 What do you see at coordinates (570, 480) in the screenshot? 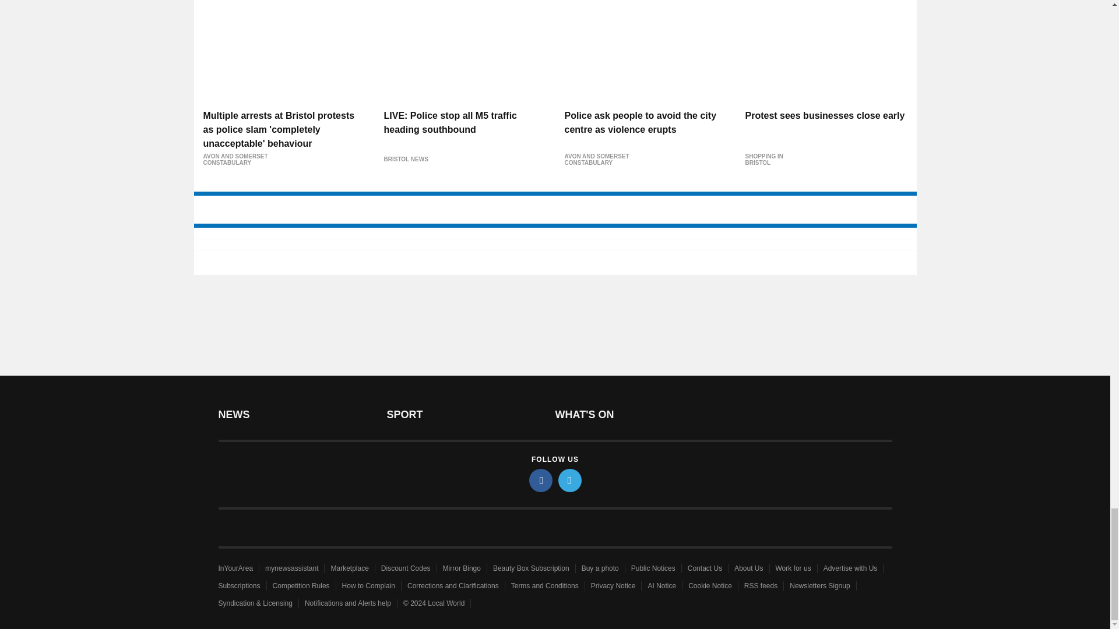
I see `twitter` at bounding box center [570, 480].